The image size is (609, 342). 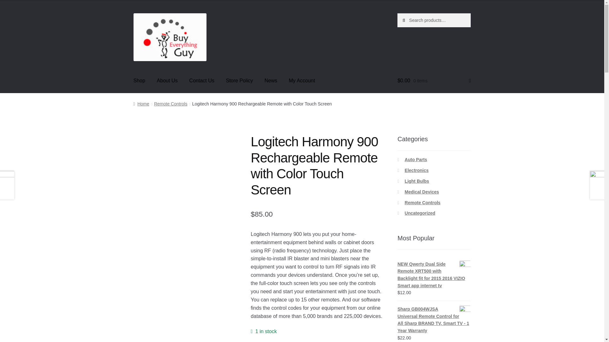 I want to click on About Us, so click(x=167, y=80).